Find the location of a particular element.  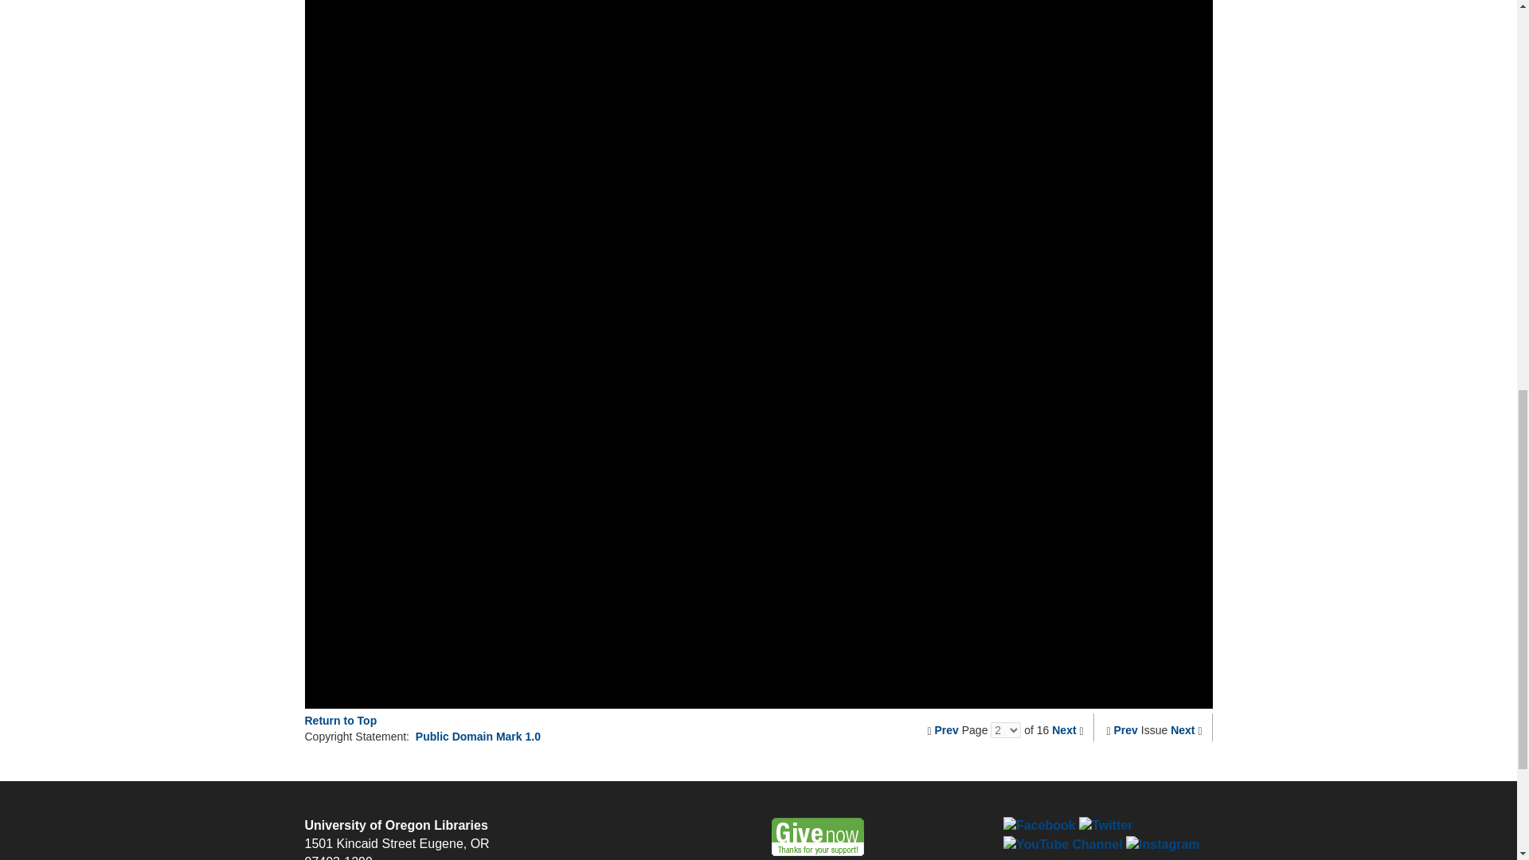

Next is located at coordinates (1182, 729).